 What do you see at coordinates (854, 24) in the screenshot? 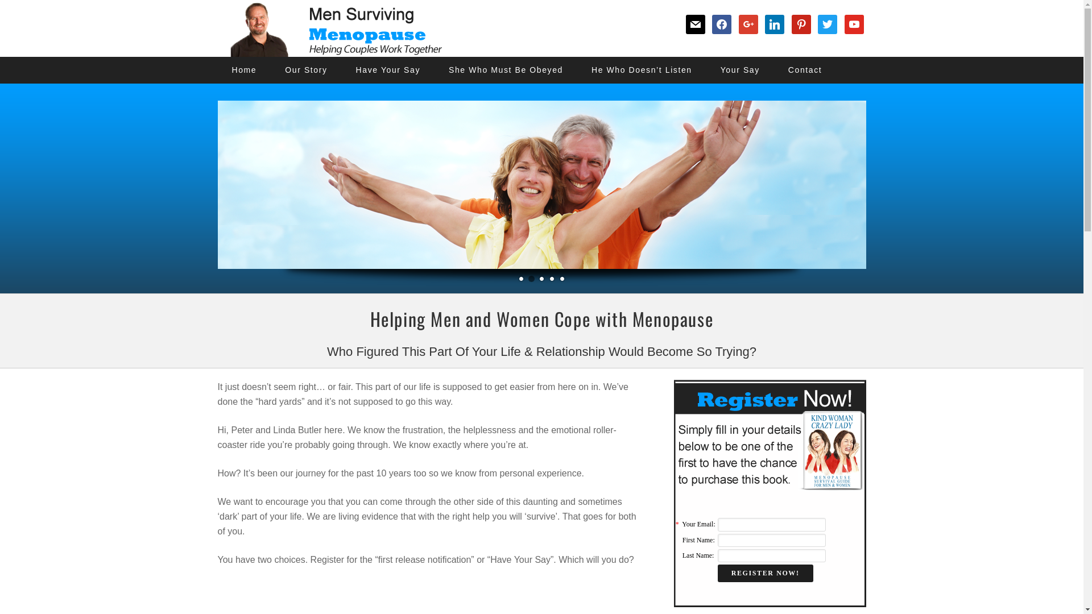
I see `youtube` at bounding box center [854, 24].